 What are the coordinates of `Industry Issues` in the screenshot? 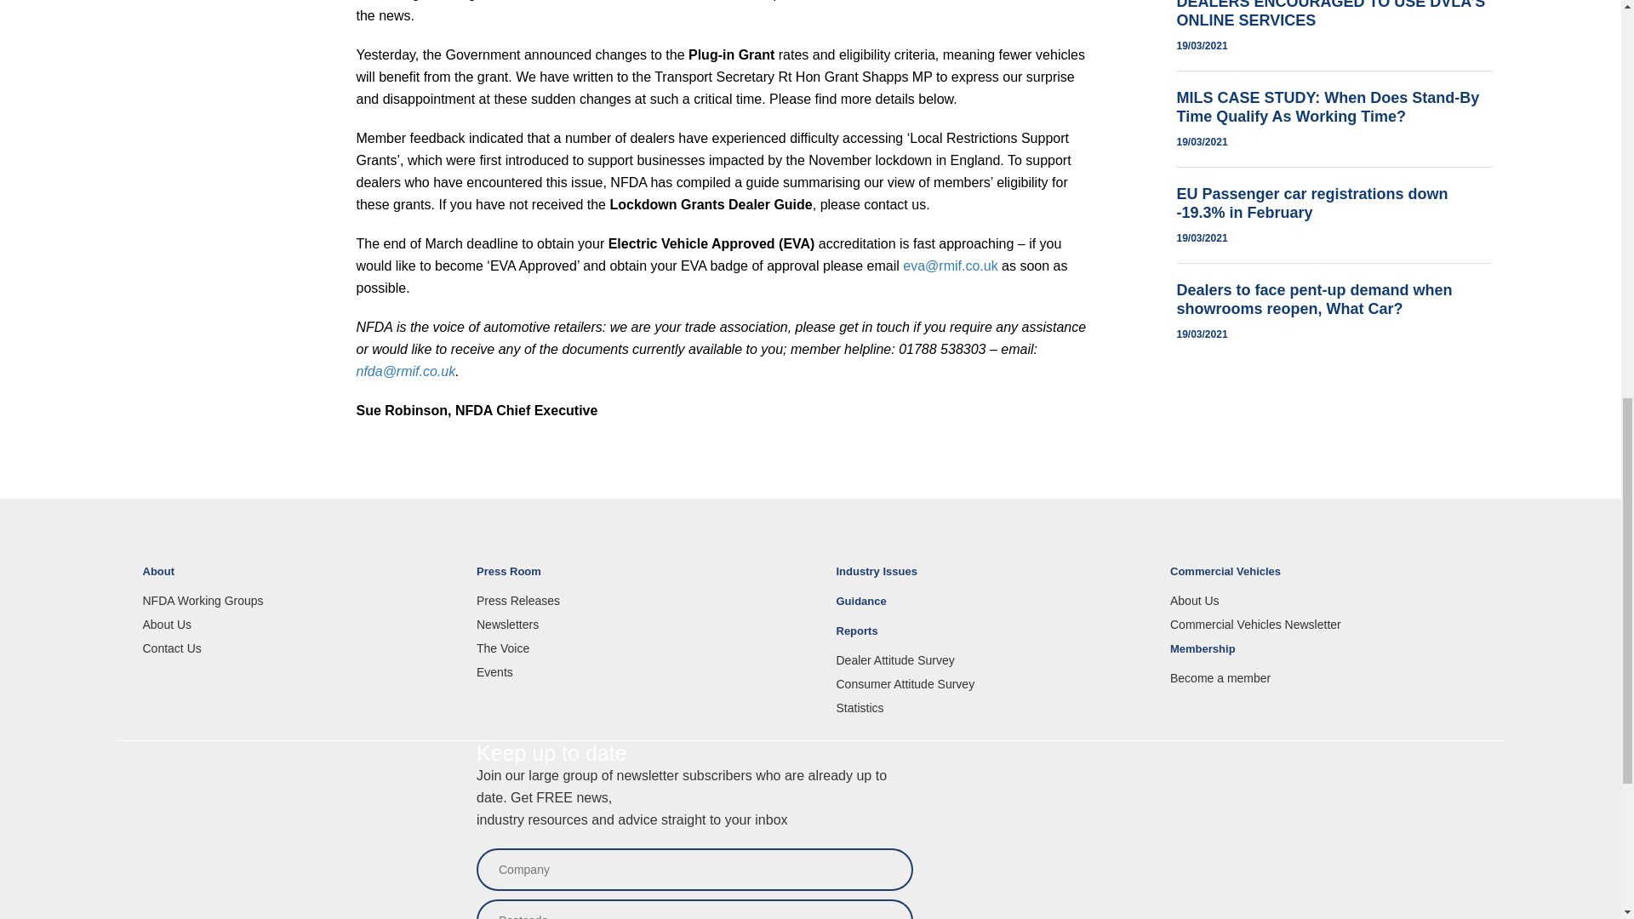 It's located at (990, 579).